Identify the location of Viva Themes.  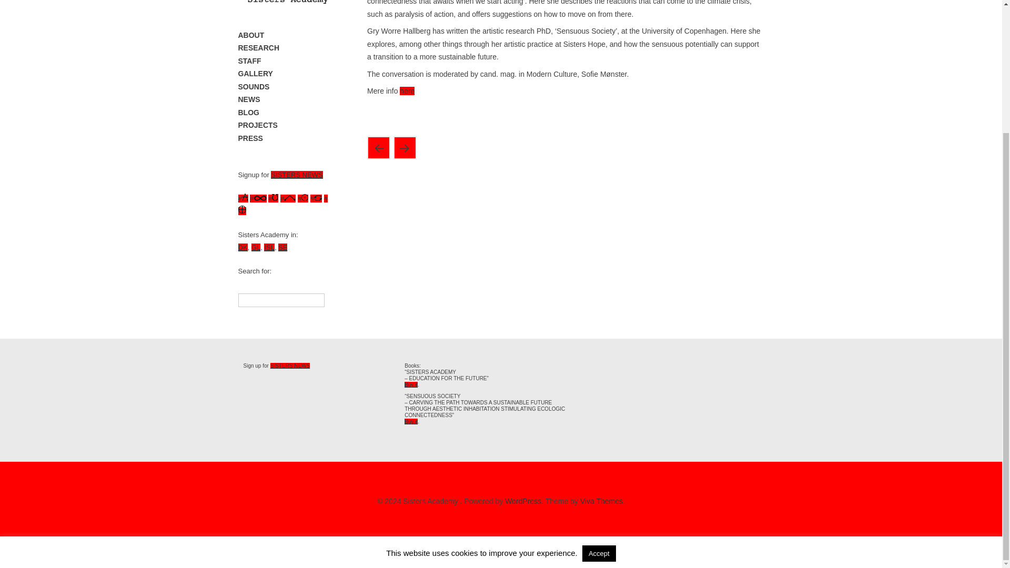
(601, 501).